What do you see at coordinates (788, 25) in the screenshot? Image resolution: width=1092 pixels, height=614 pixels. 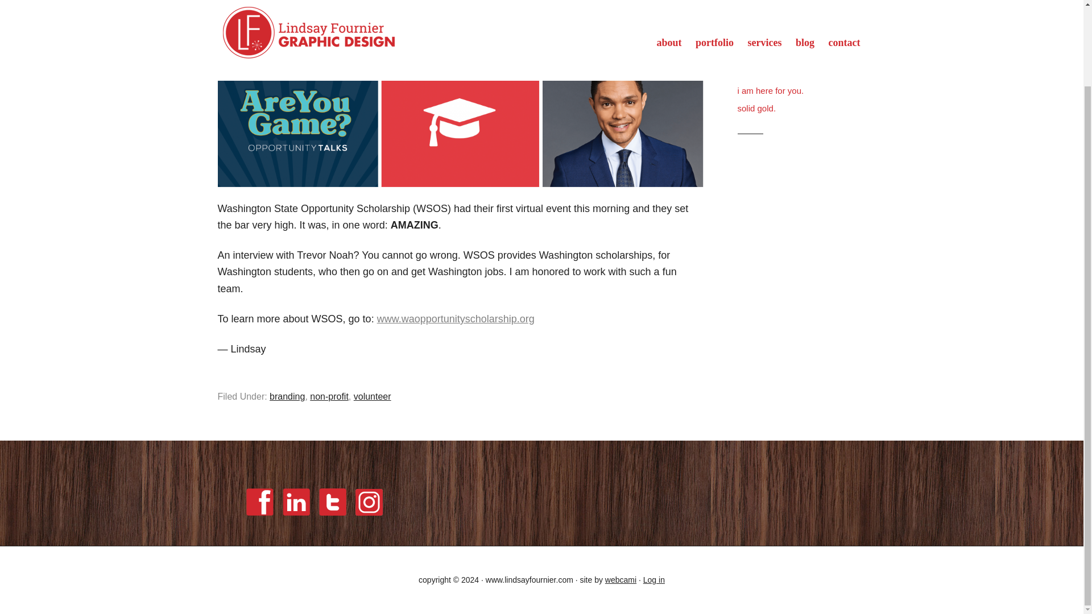 I see `hold me closer tiny dancer.` at bounding box center [788, 25].